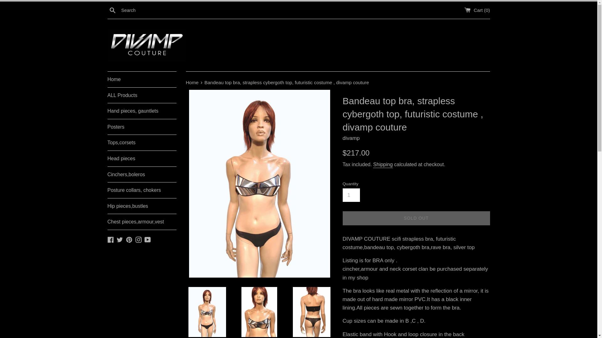 Image resolution: width=602 pixels, height=338 pixels. I want to click on Facebook, so click(110, 240).